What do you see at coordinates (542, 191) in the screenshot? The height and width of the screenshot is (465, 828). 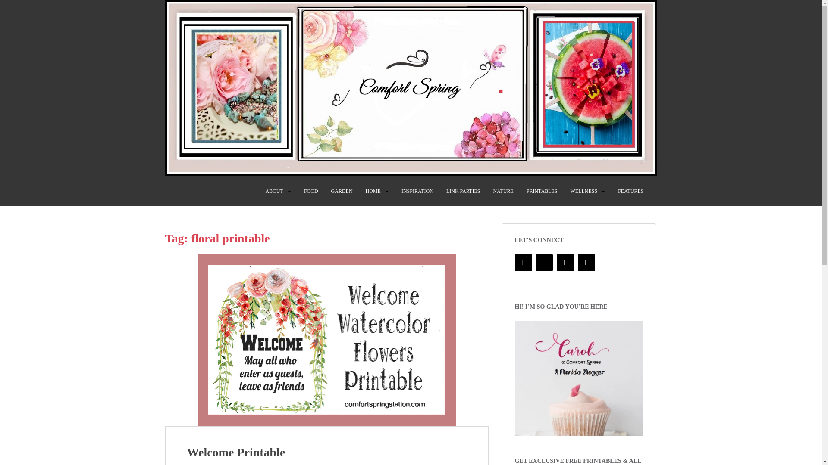 I see `PRINTABLES` at bounding box center [542, 191].